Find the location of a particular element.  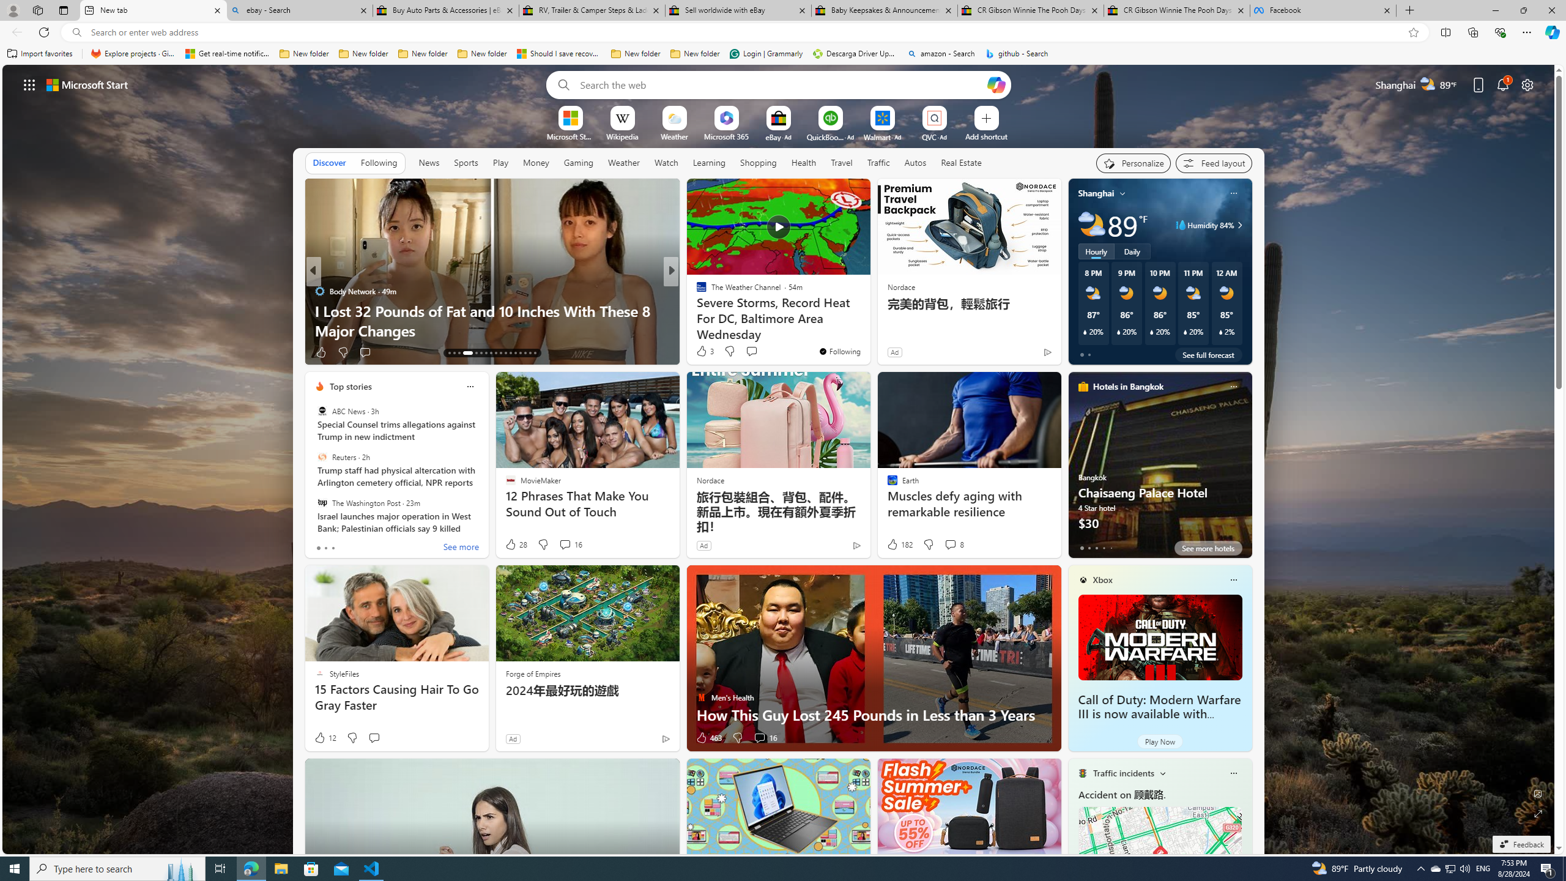

Health is located at coordinates (803, 163).